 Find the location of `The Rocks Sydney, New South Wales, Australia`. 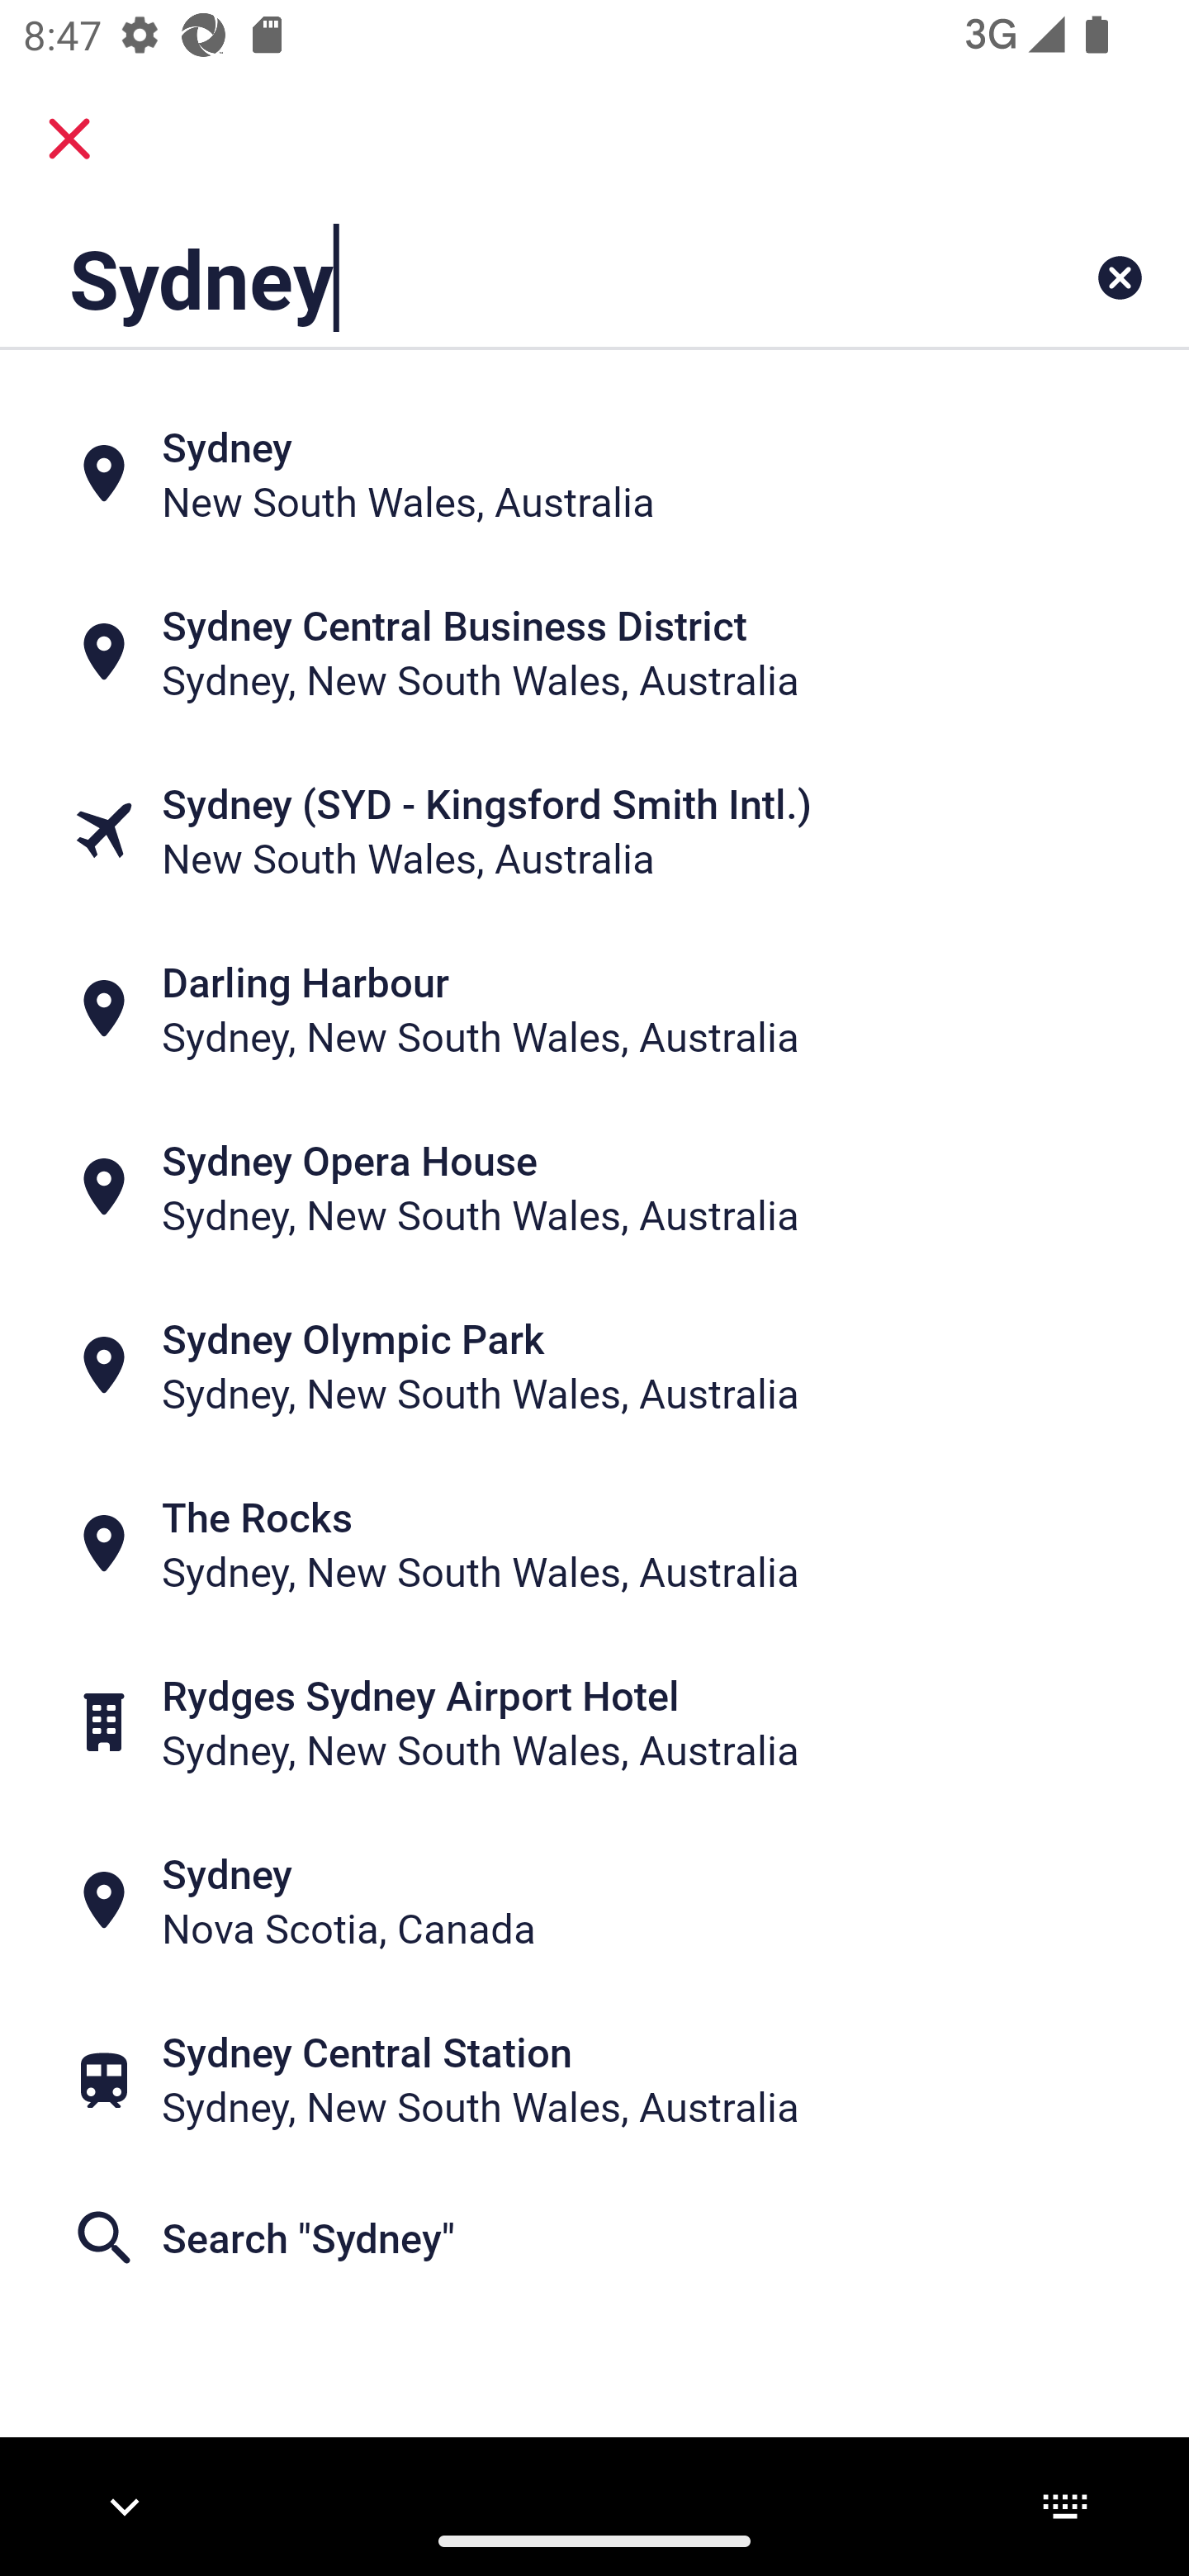

The Rocks Sydney, New South Wales, Australia is located at coordinates (594, 1544).